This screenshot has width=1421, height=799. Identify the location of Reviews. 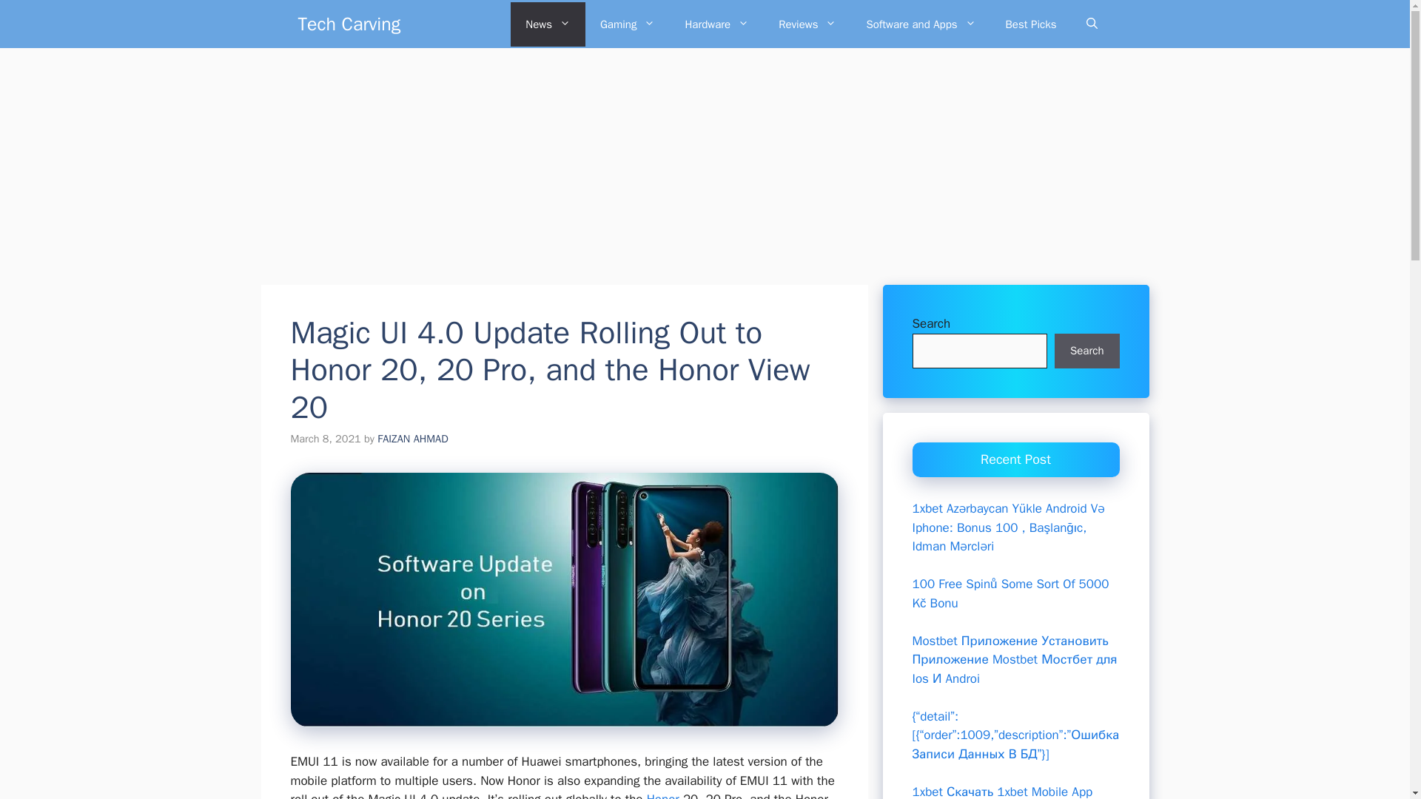
(807, 24).